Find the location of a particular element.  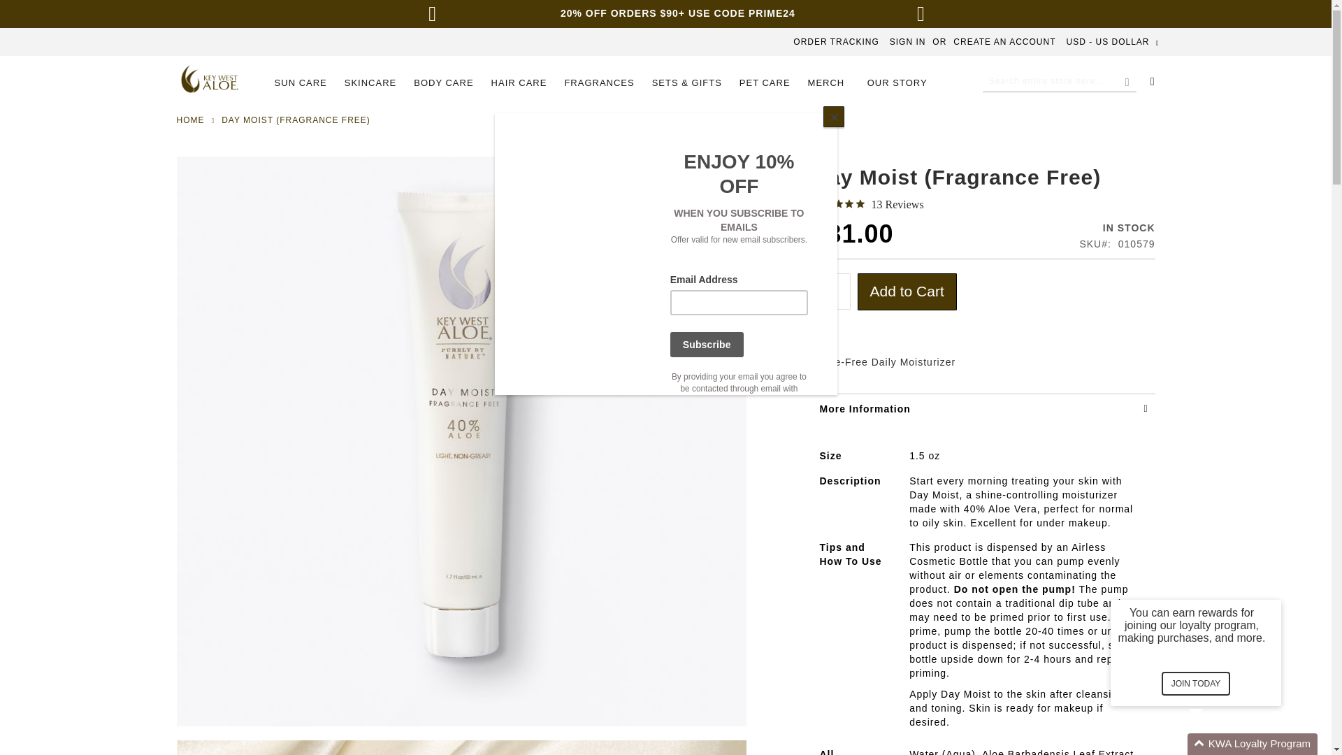

Key West Aloe is located at coordinates (209, 78).